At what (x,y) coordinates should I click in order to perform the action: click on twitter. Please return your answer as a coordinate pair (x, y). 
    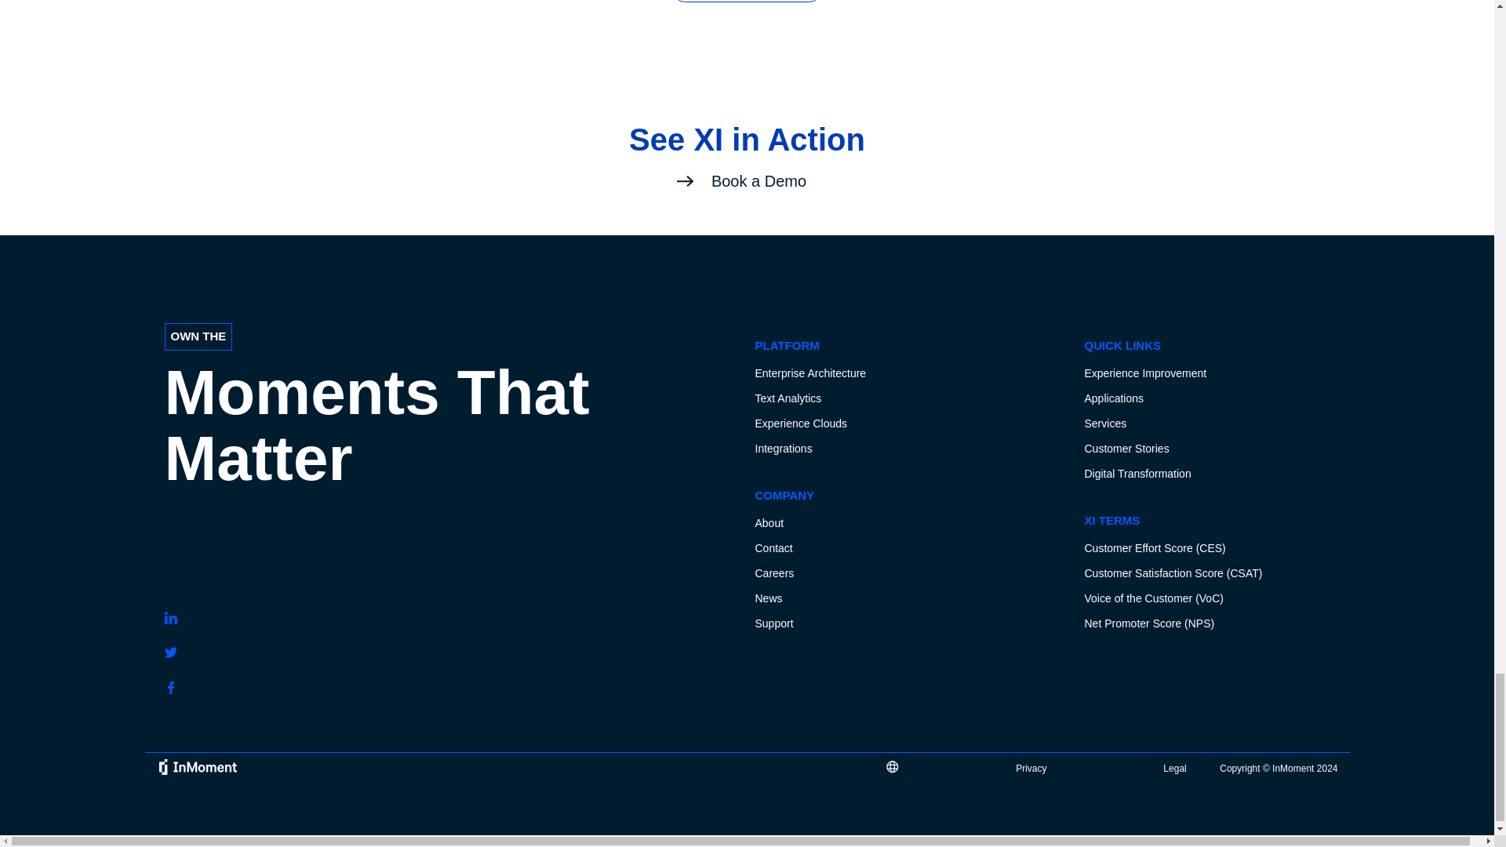
    Looking at the image, I should click on (171, 653).